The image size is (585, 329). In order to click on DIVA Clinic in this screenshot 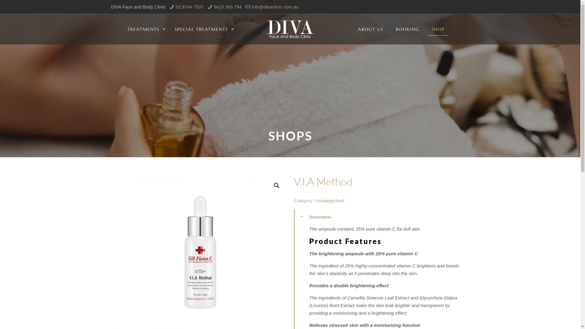, I will do `click(290, 29)`.